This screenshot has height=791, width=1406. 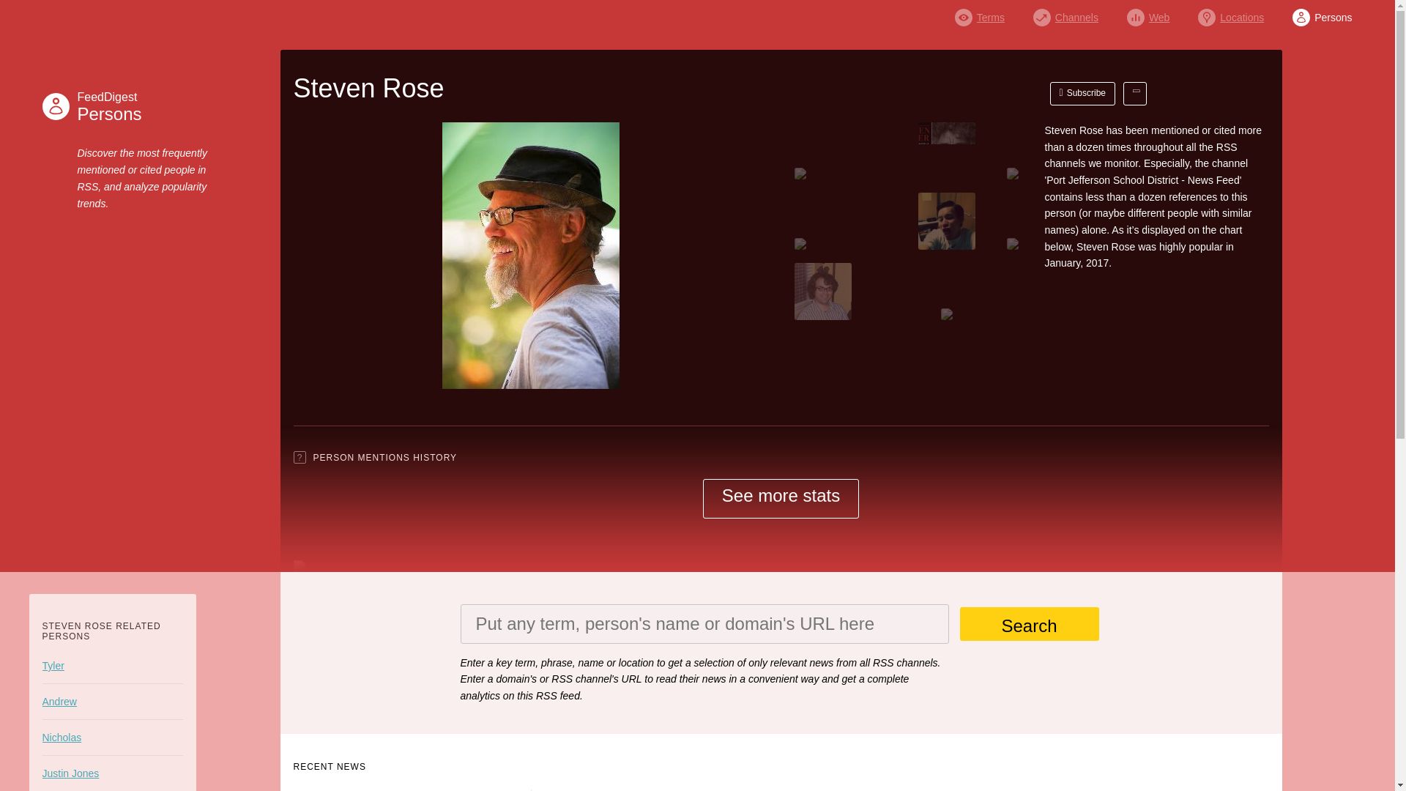 I want to click on Search, so click(x=1028, y=624).